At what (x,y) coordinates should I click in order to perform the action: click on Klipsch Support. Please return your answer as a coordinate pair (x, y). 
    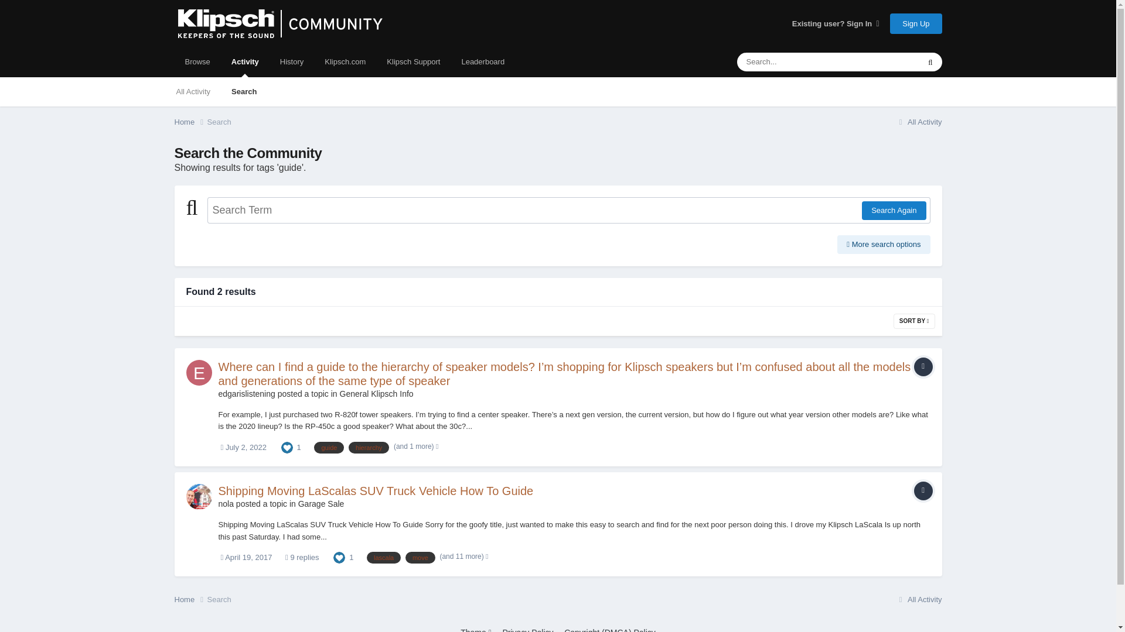
    Looking at the image, I should click on (413, 61).